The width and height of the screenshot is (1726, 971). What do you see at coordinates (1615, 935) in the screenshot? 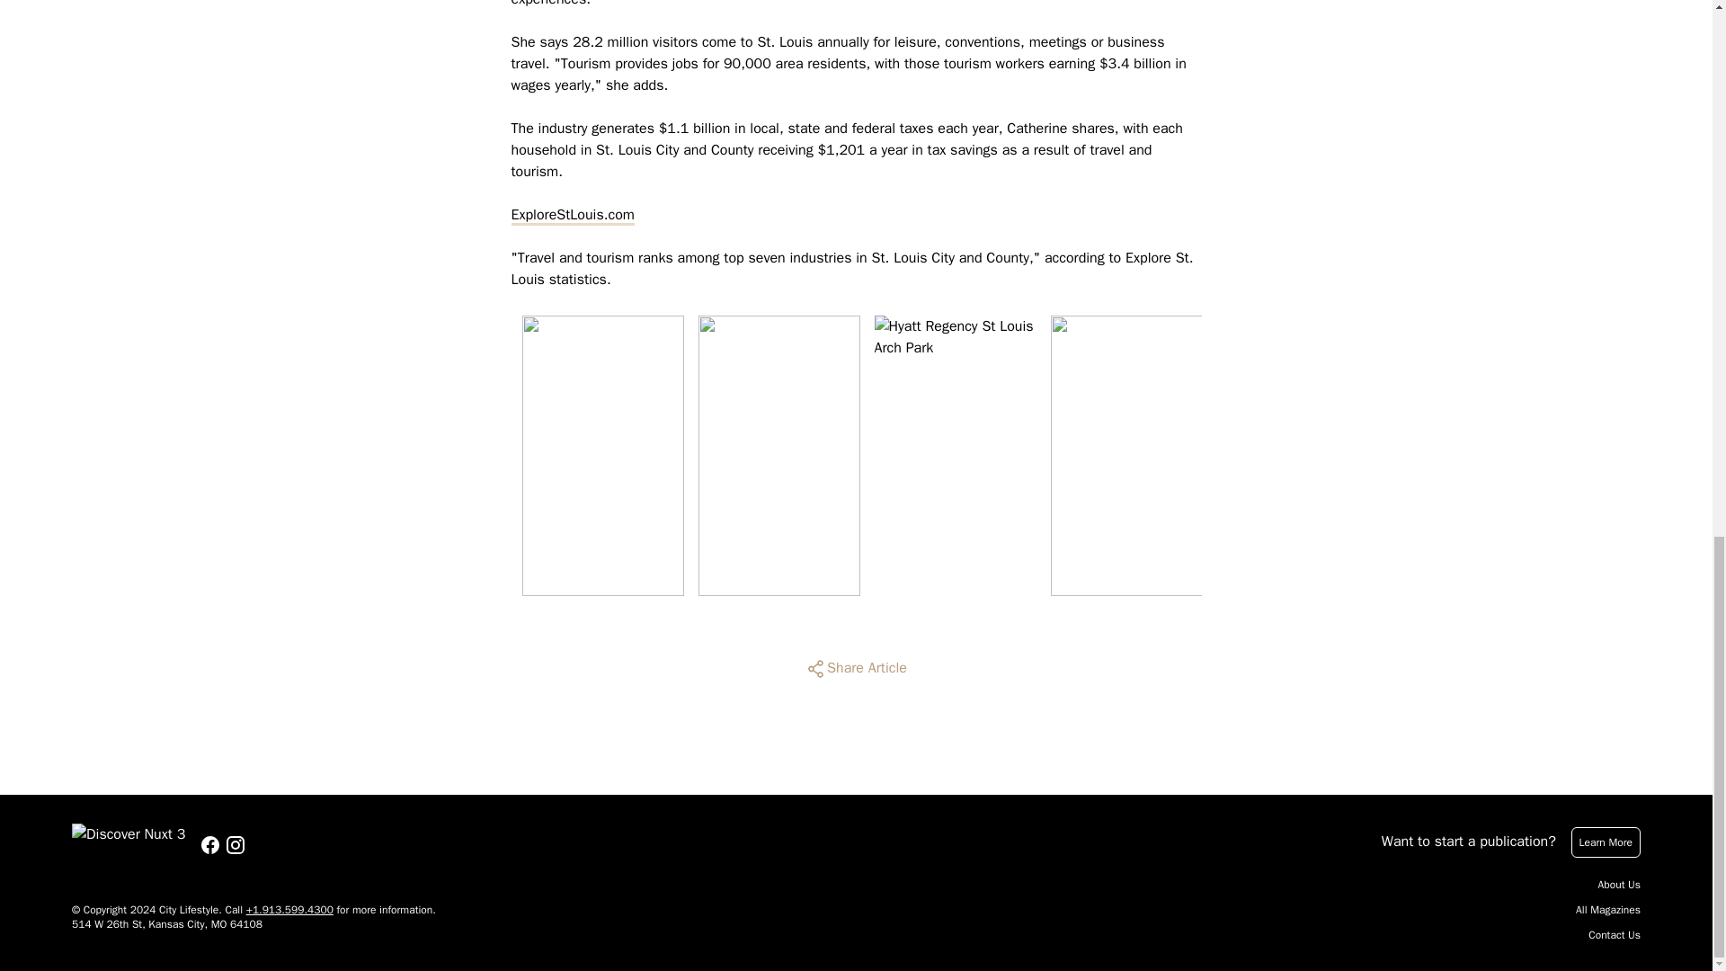
I see `Contact Us` at bounding box center [1615, 935].